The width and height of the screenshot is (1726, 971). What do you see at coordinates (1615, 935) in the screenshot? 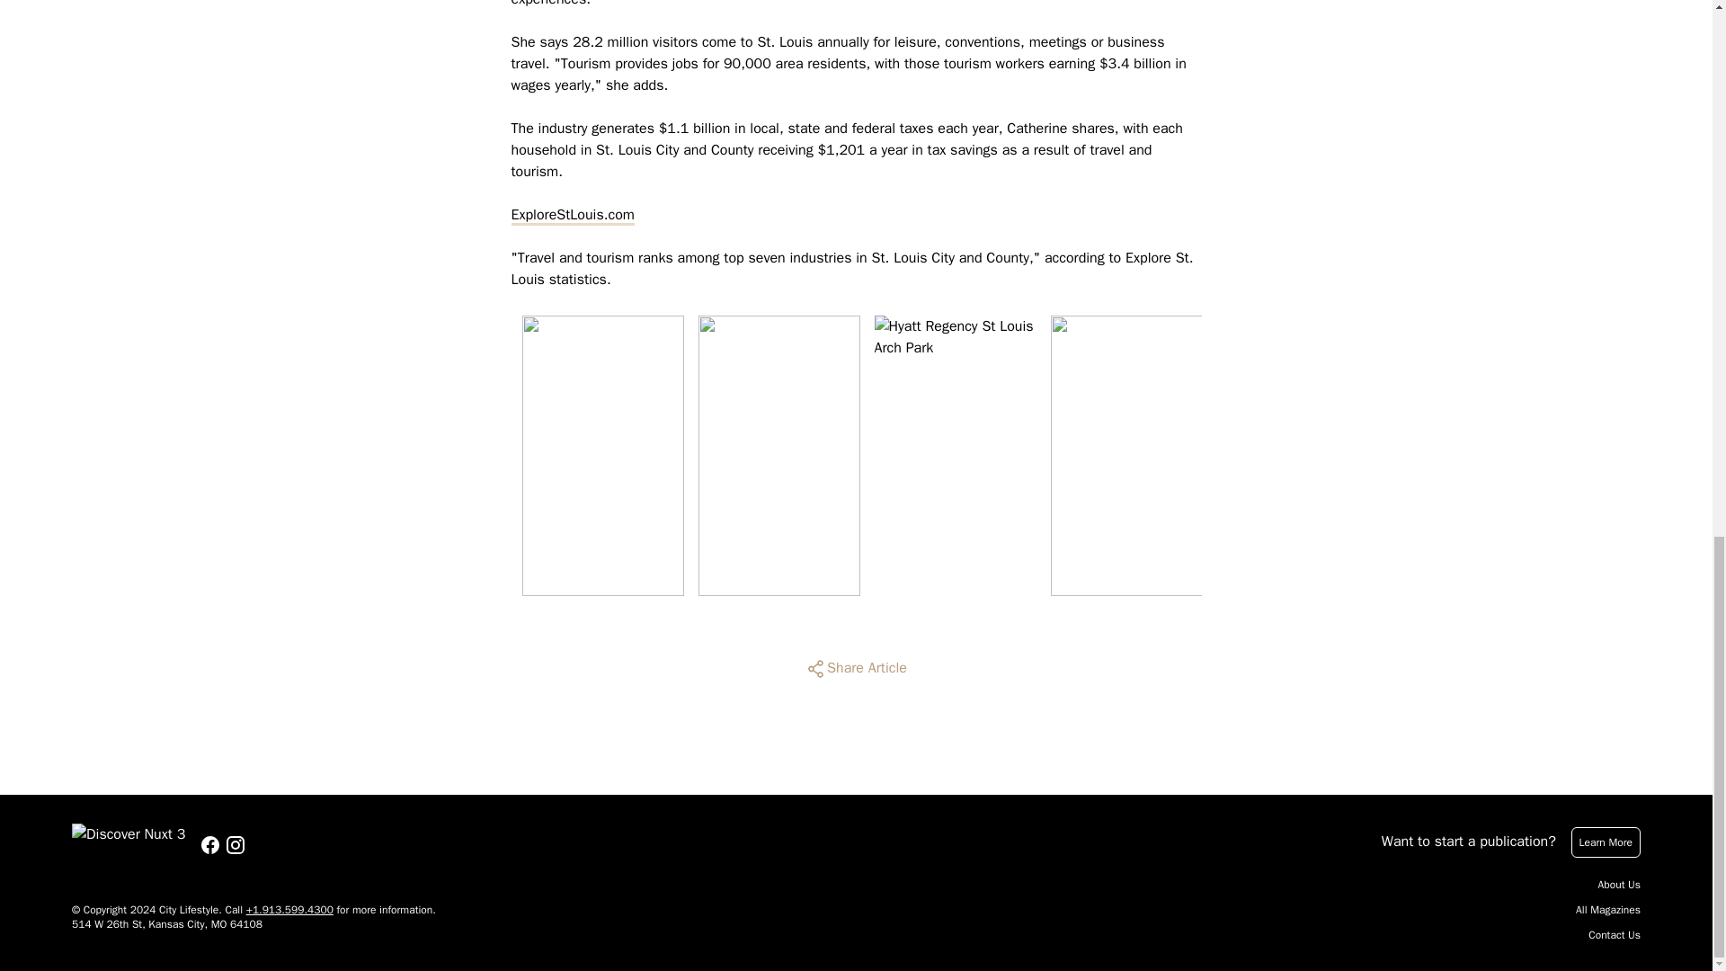
I see `Contact Us` at bounding box center [1615, 935].